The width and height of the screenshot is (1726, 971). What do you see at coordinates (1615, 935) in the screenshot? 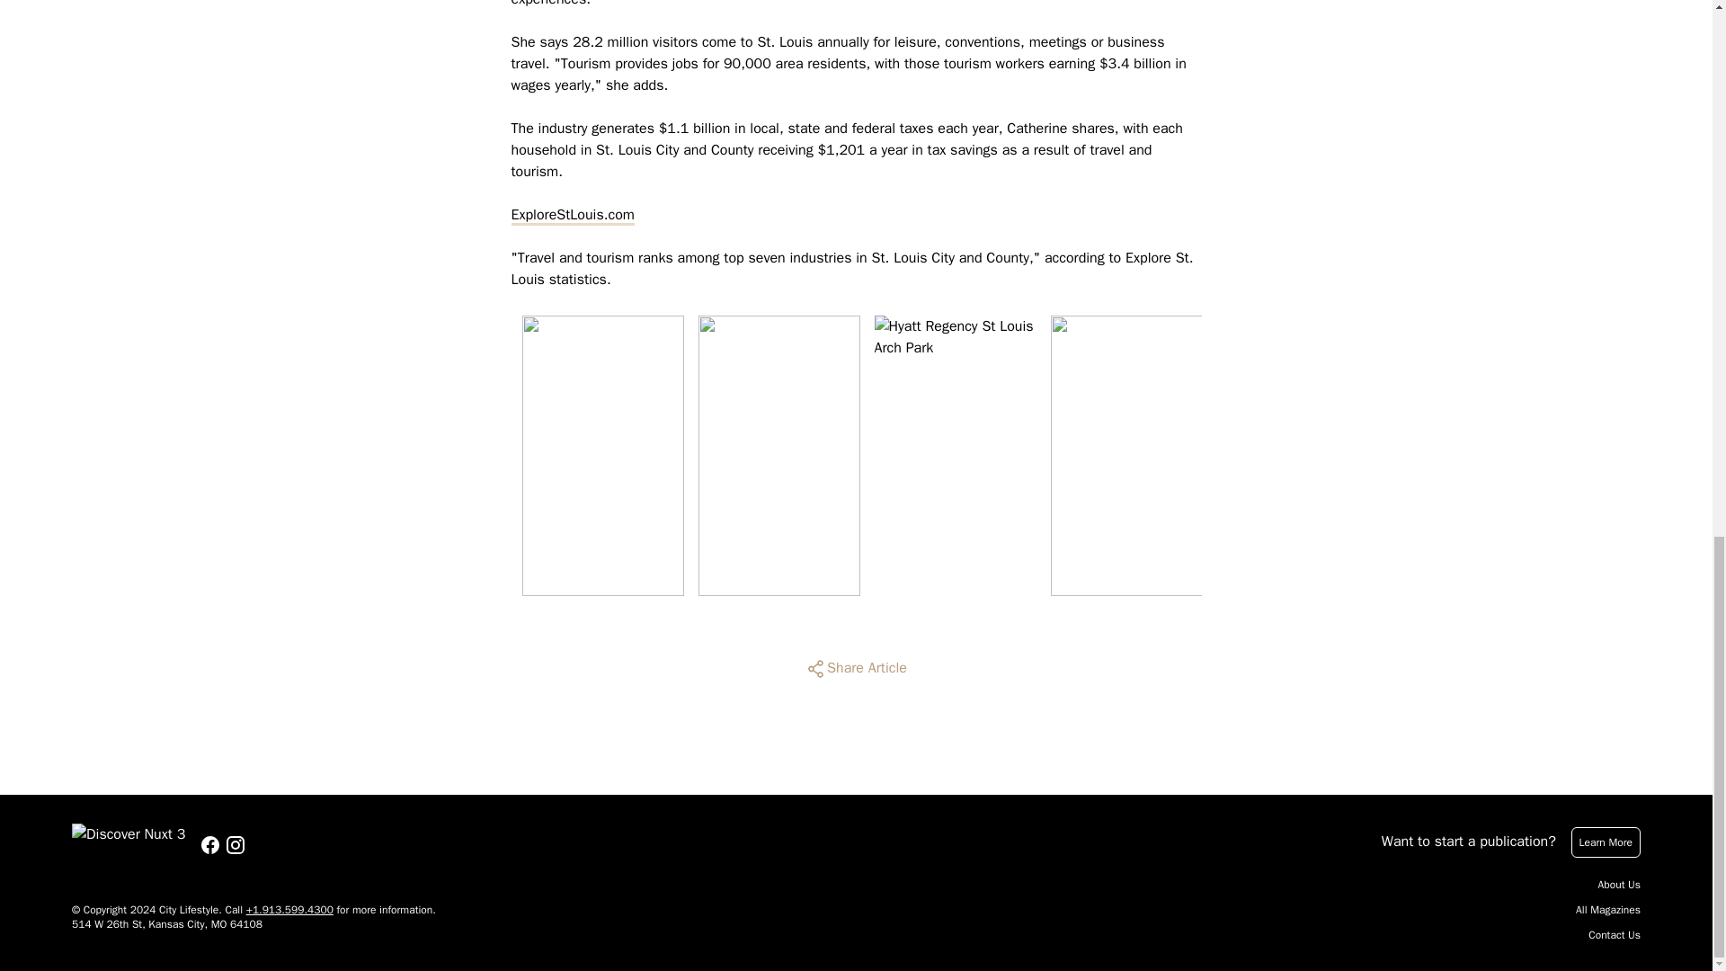
I see `Contact Us` at bounding box center [1615, 935].